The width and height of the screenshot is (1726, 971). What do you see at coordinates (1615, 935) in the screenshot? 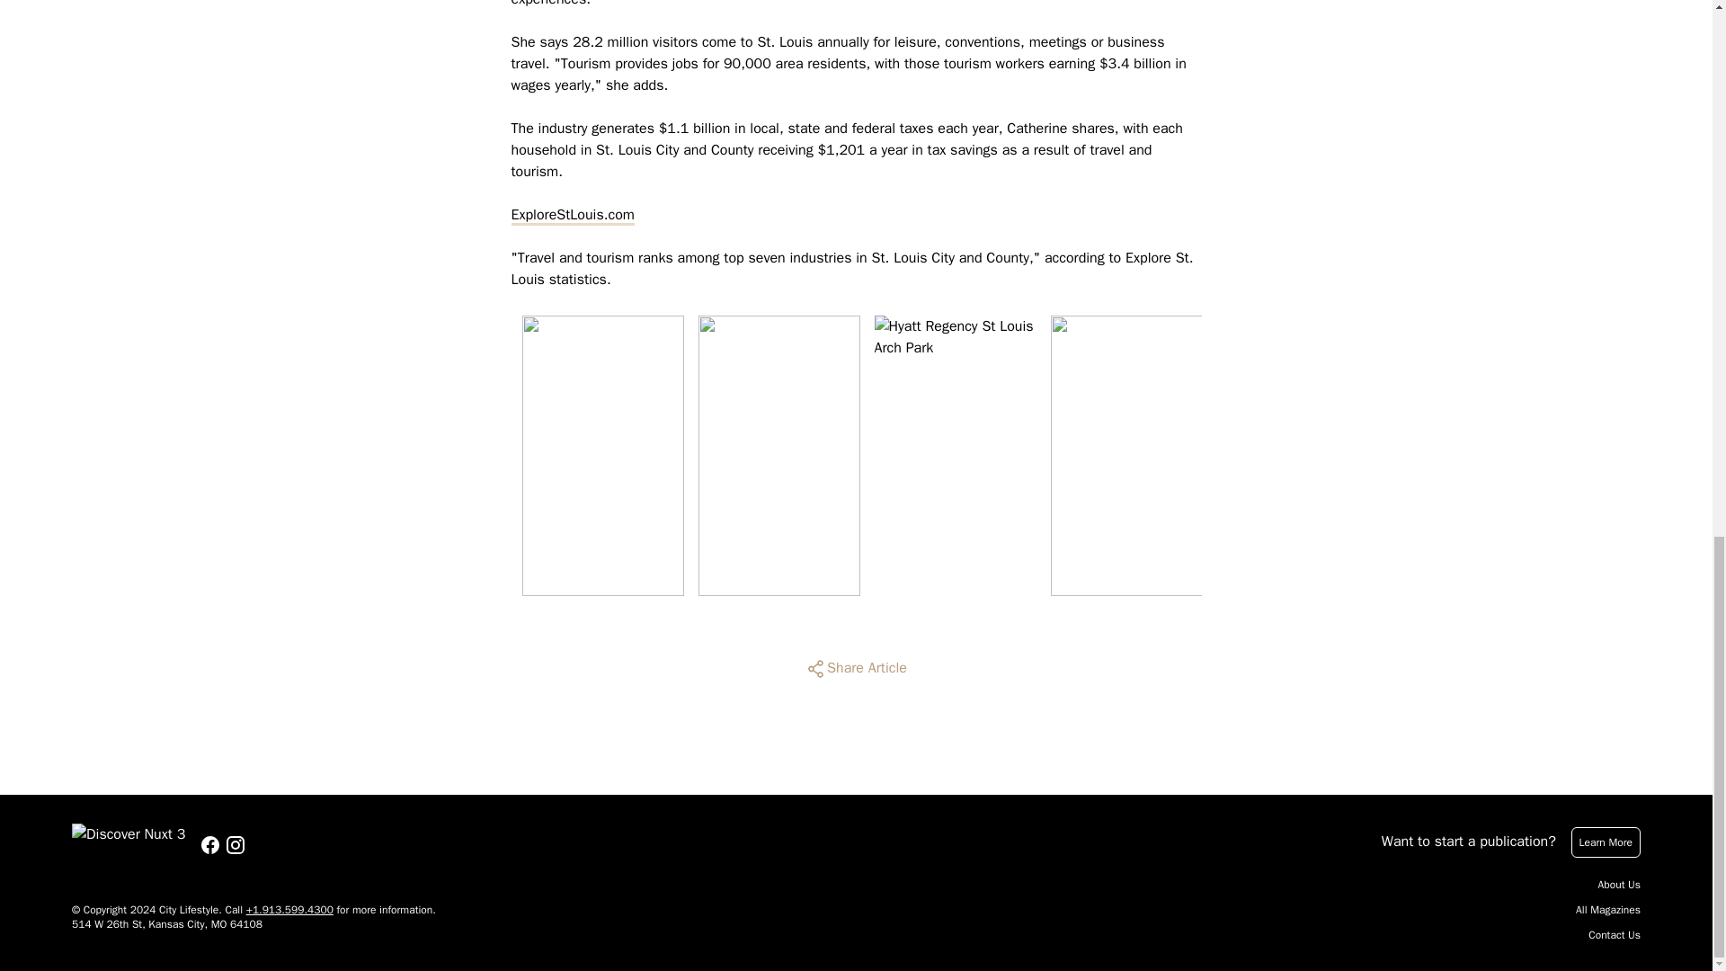
I see `Contact Us` at bounding box center [1615, 935].